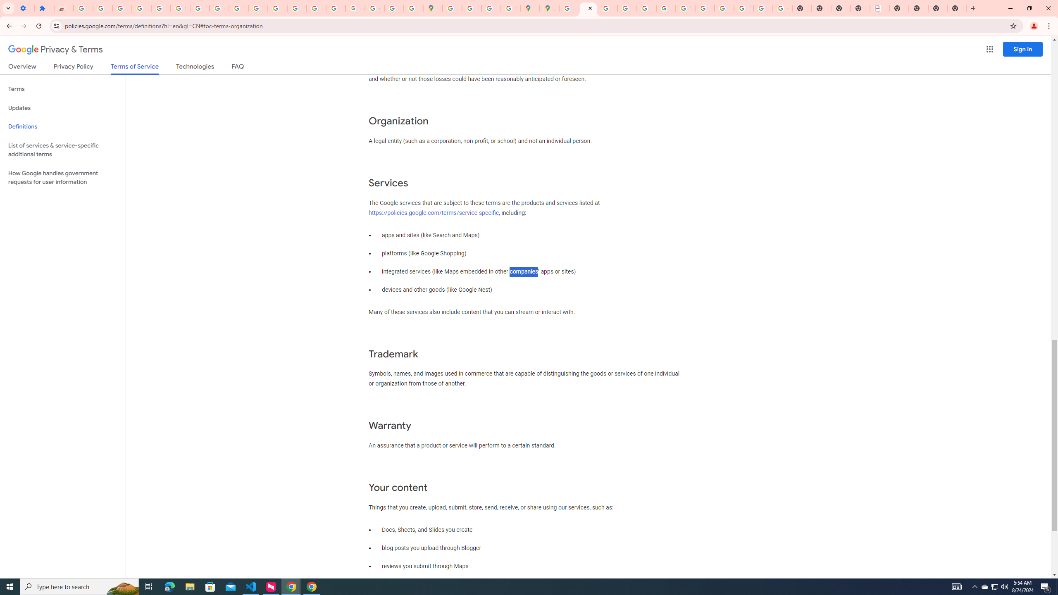 The width and height of the screenshot is (1058, 595). I want to click on Extensions, so click(44, 8).